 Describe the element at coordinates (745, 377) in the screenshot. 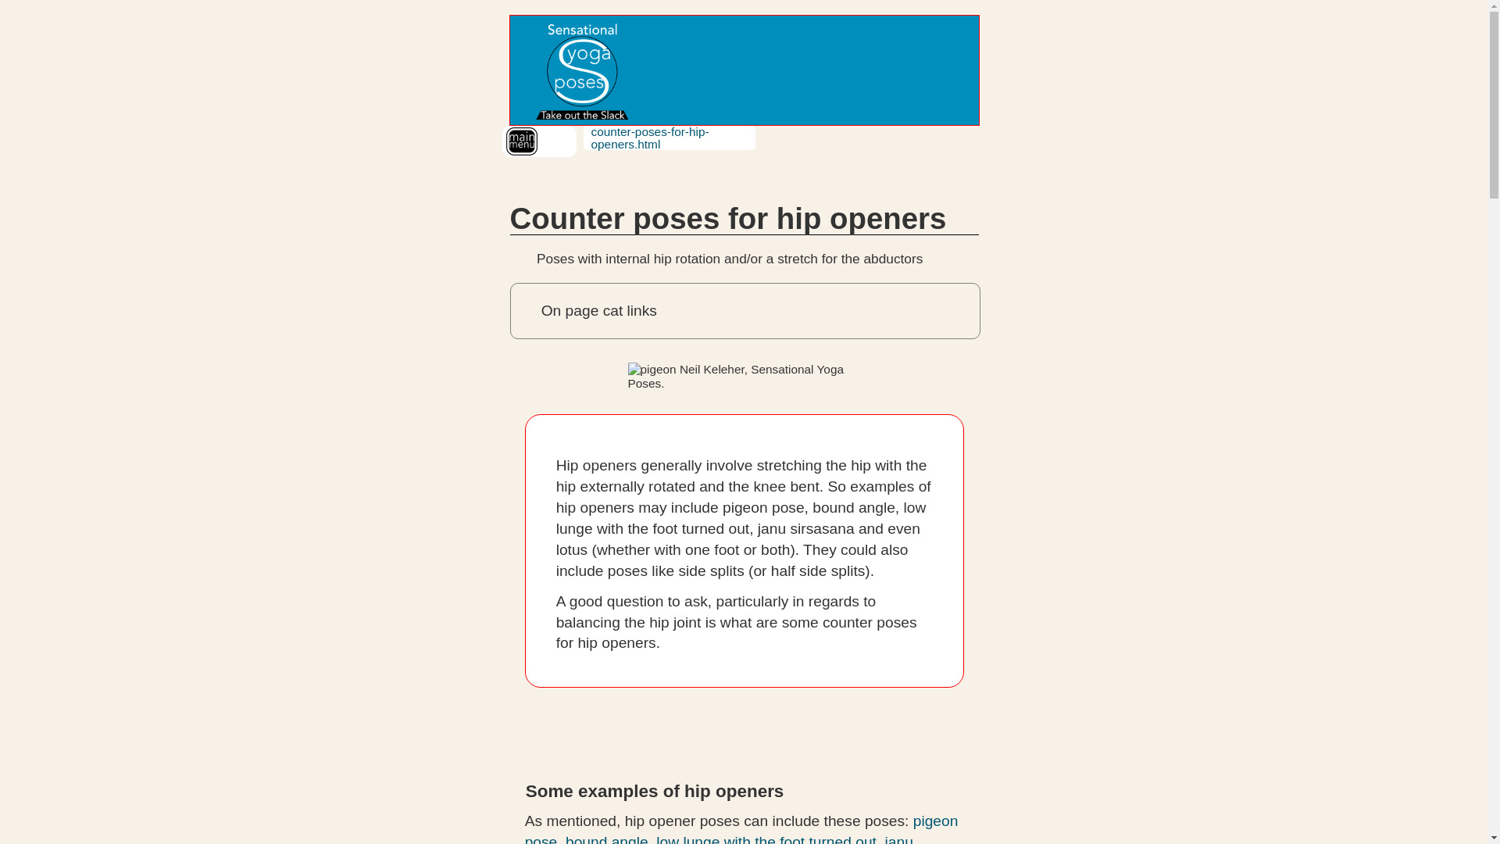

I see `pigeon` at that location.